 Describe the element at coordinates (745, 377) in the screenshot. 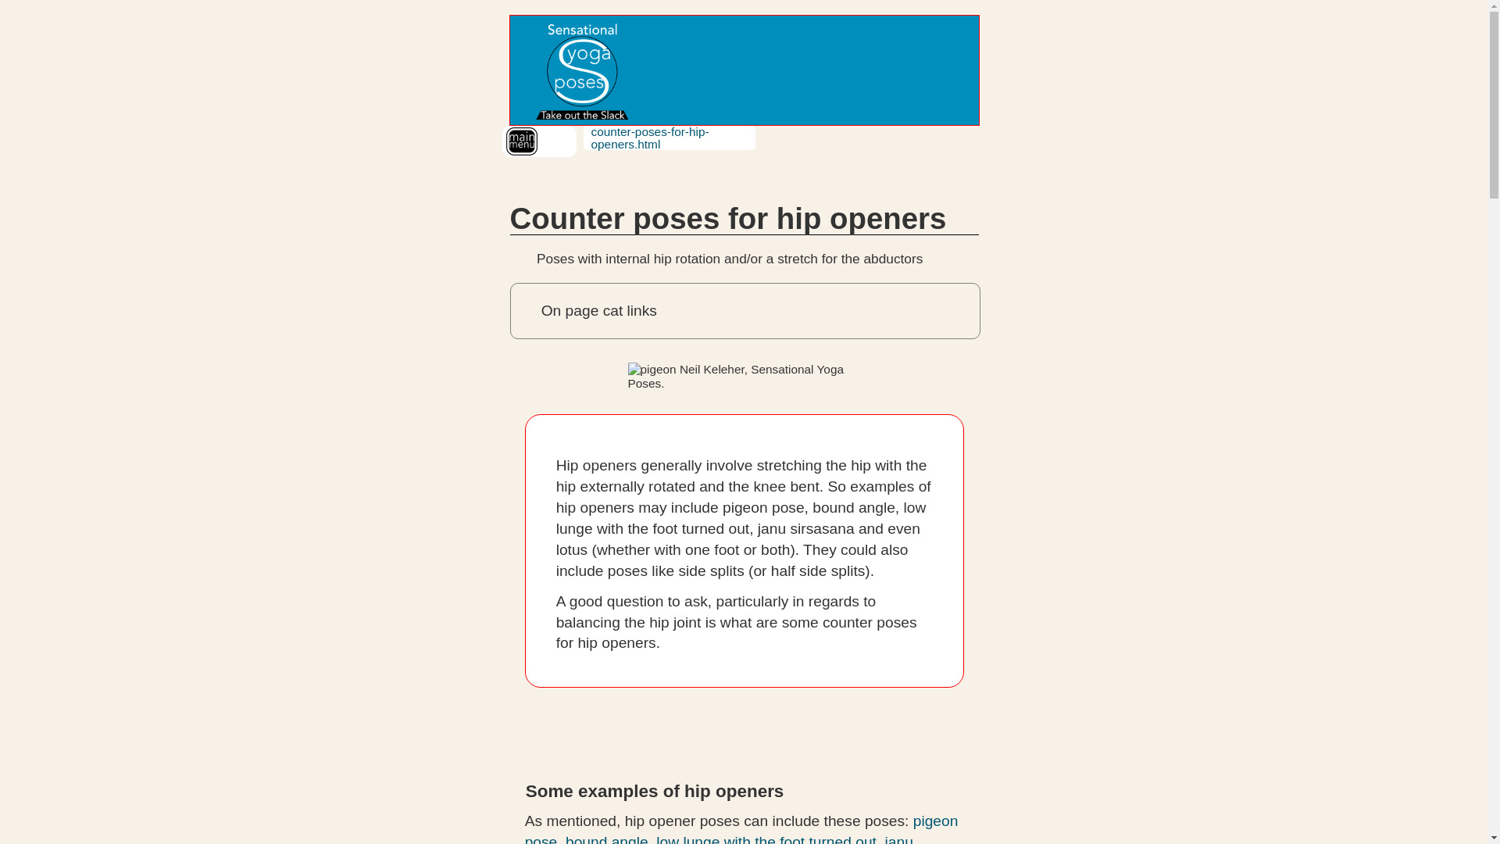

I see `pigeon` at that location.